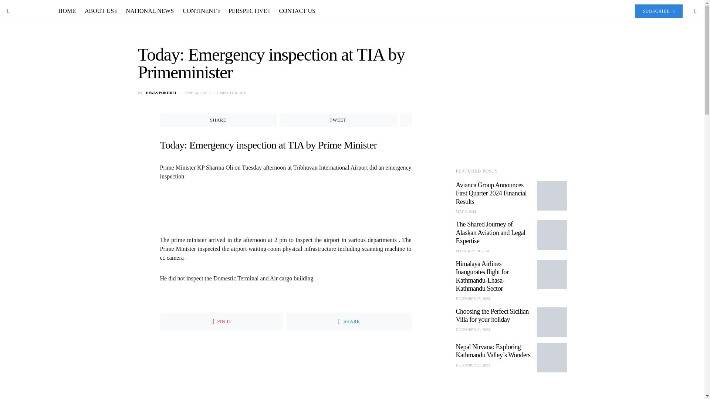 The image size is (710, 399). What do you see at coordinates (150, 11) in the screenshot?
I see `NATIONAL NEWS` at bounding box center [150, 11].